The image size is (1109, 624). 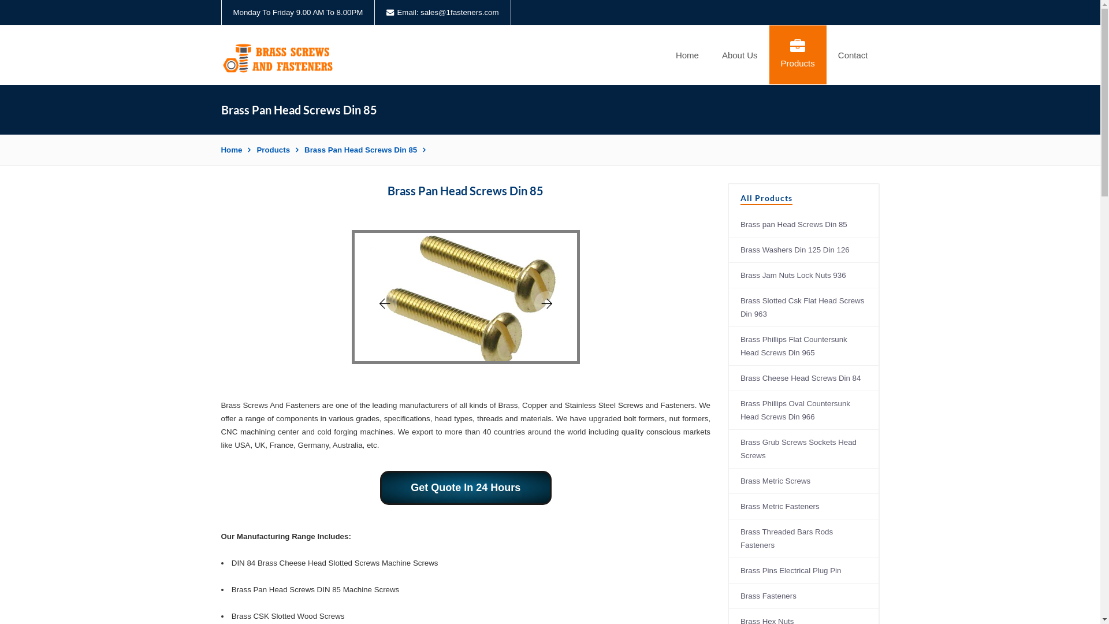 I want to click on Brass Pins Electrical Plug Pin, so click(x=804, y=571).